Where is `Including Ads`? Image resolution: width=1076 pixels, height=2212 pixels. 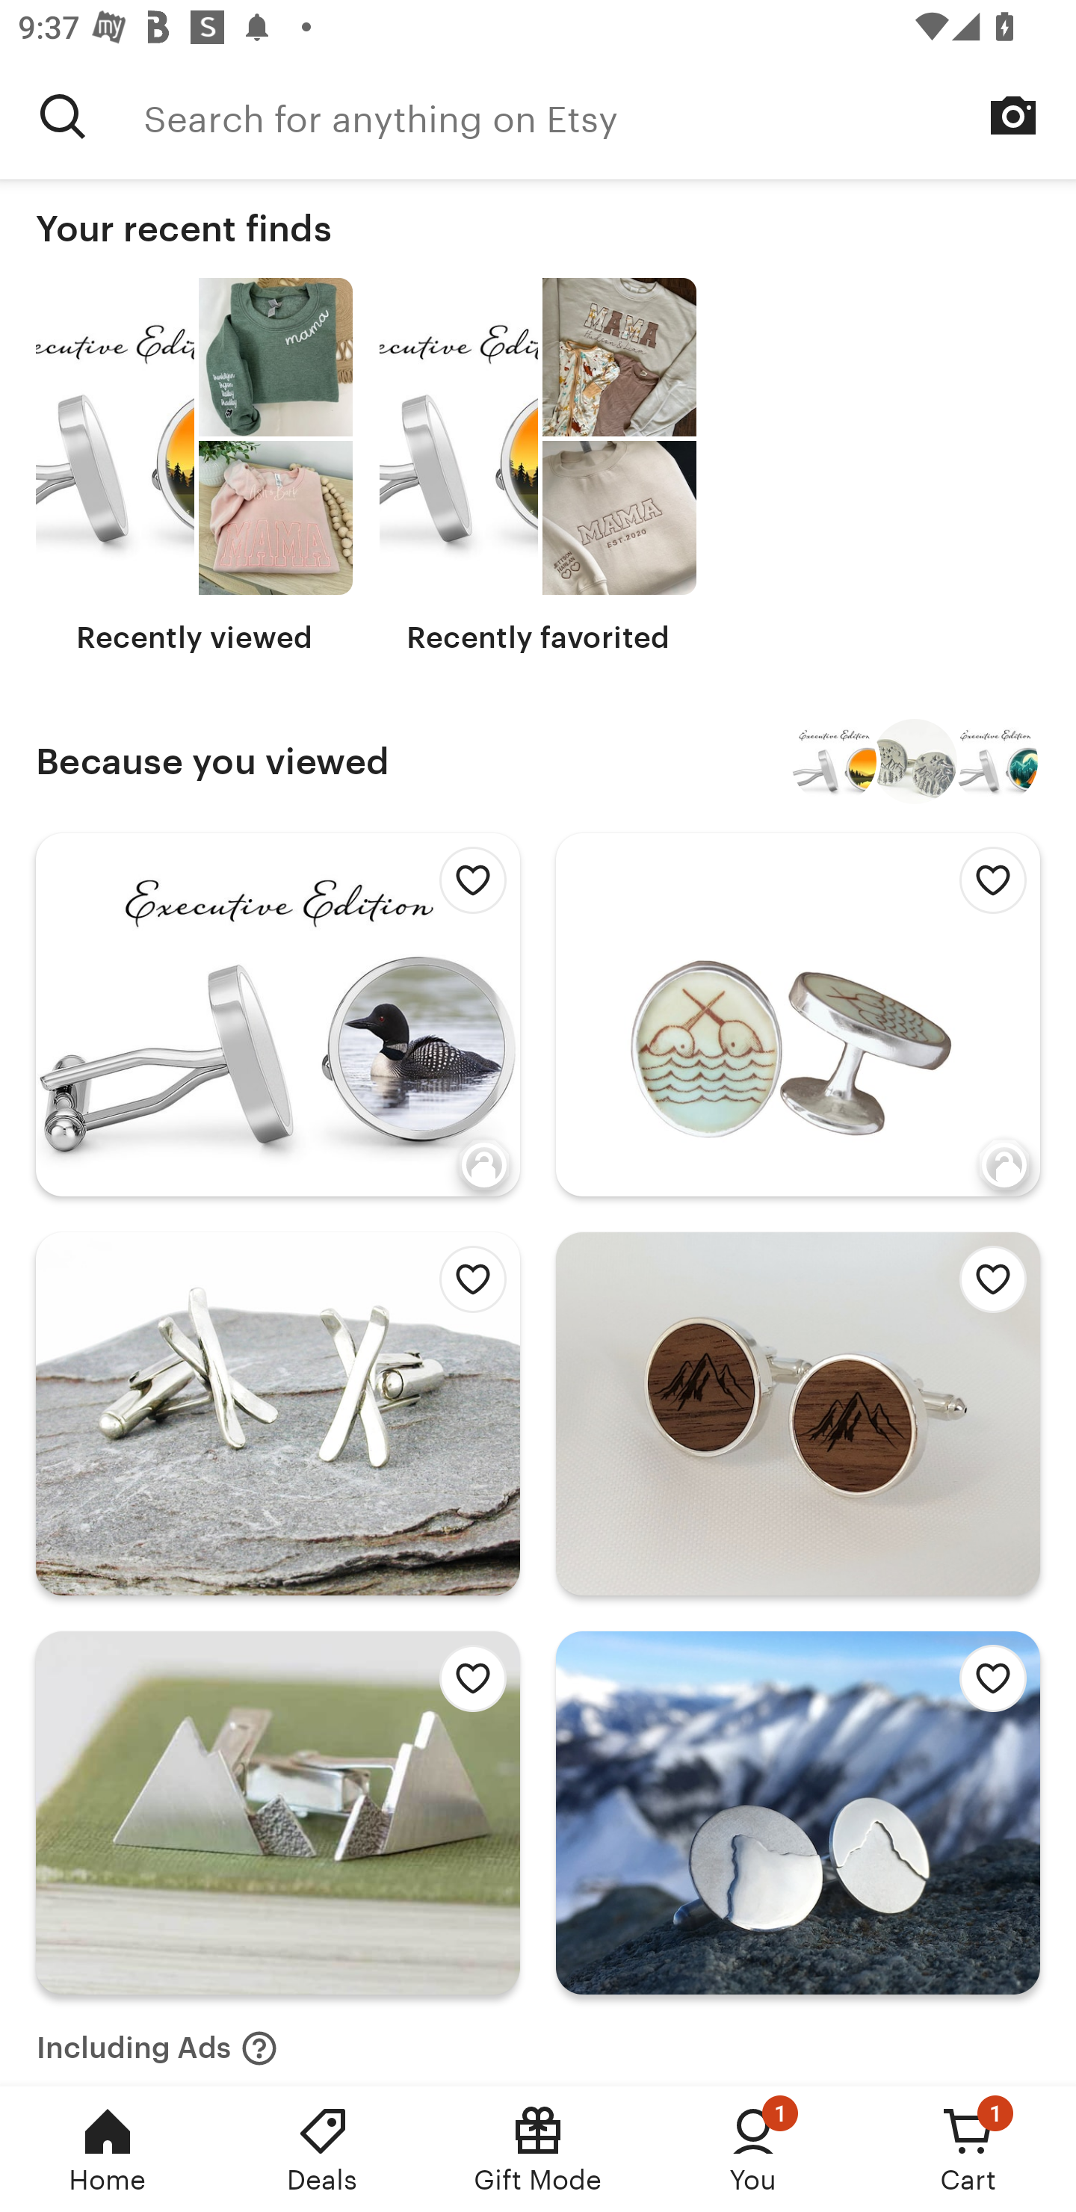
Including Ads is located at coordinates (157, 2040).